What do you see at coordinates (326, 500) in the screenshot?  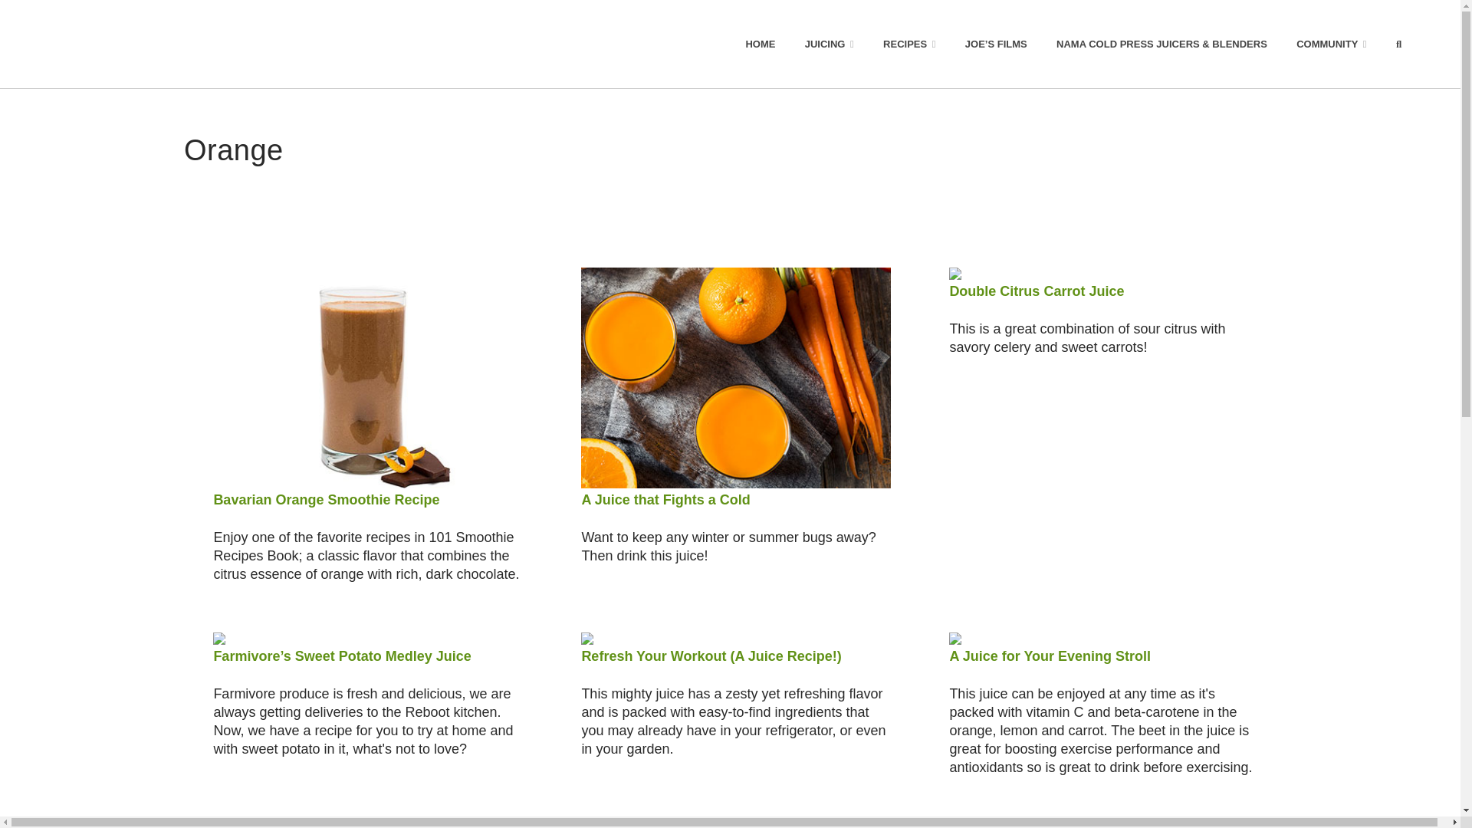 I see `Bavarian Orange Smoothie Recipe` at bounding box center [326, 500].